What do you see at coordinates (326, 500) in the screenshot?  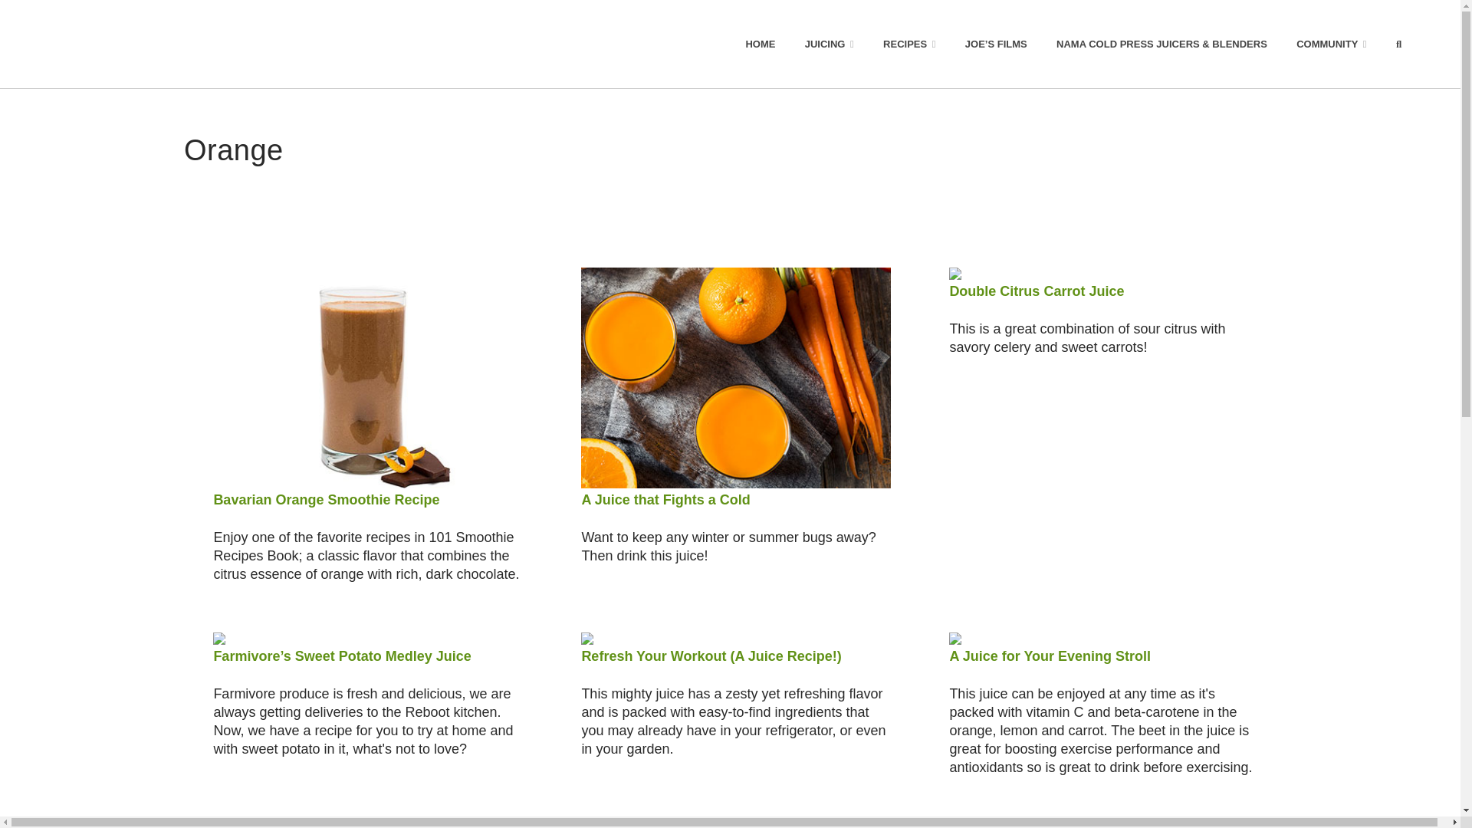 I see `Bavarian Orange Smoothie Recipe` at bounding box center [326, 500].